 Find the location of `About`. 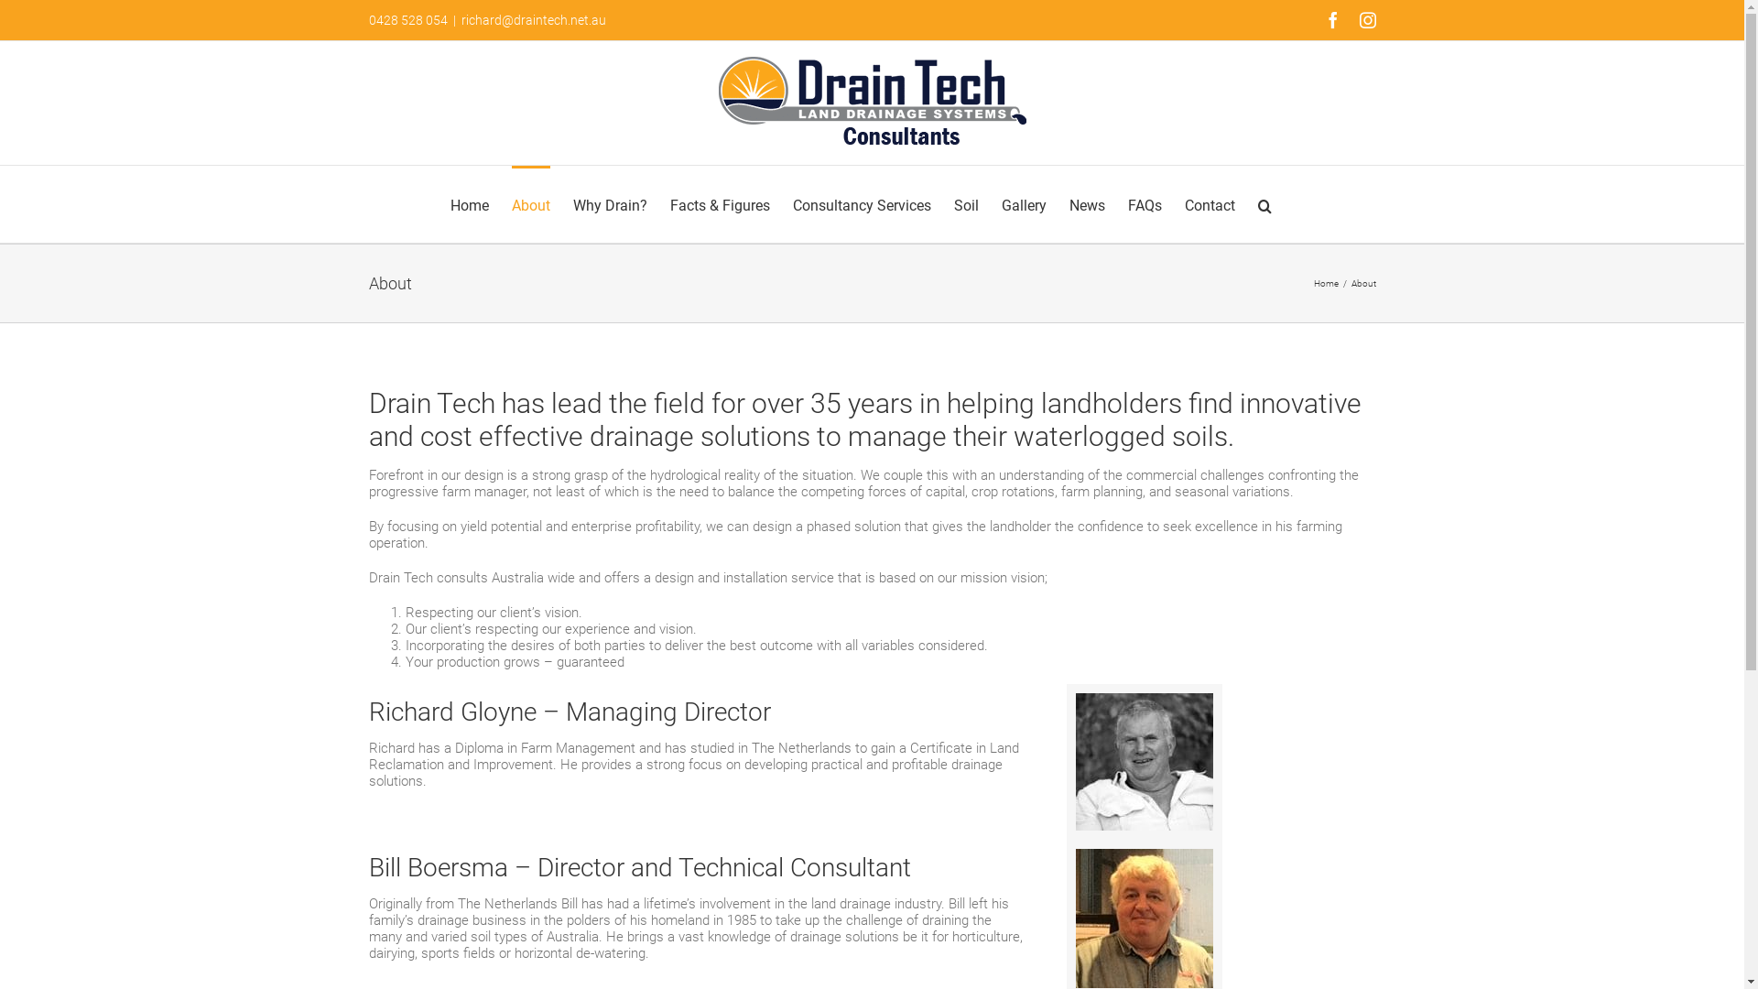

About is located at coordinates (530, 204).